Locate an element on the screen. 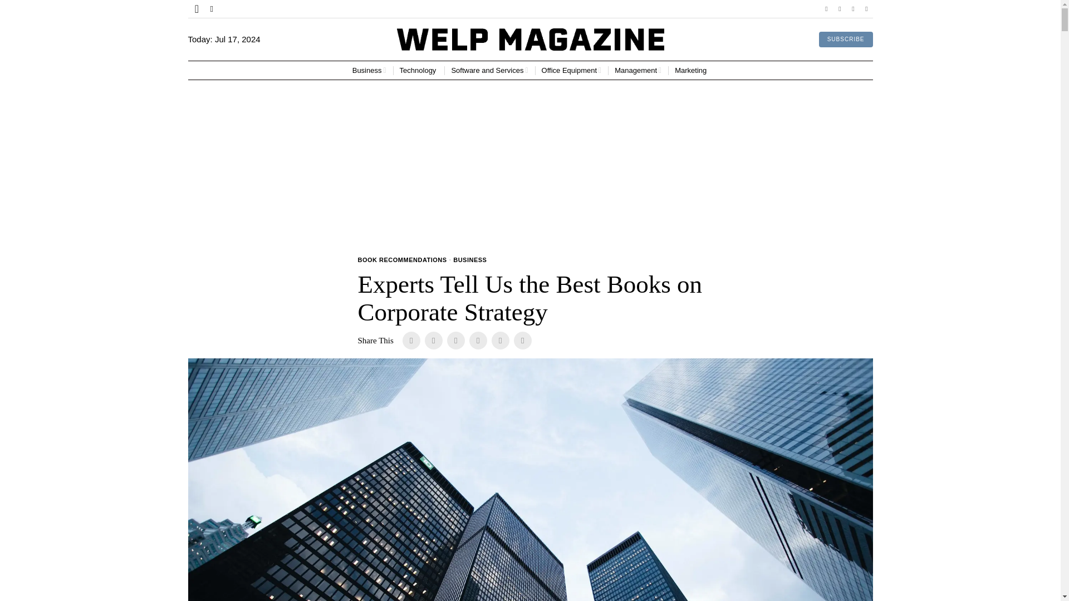 The height and width of the screenshot is (601, 1069). BOOK RECOMMENDATIONS is located at coordinates (402, 260).